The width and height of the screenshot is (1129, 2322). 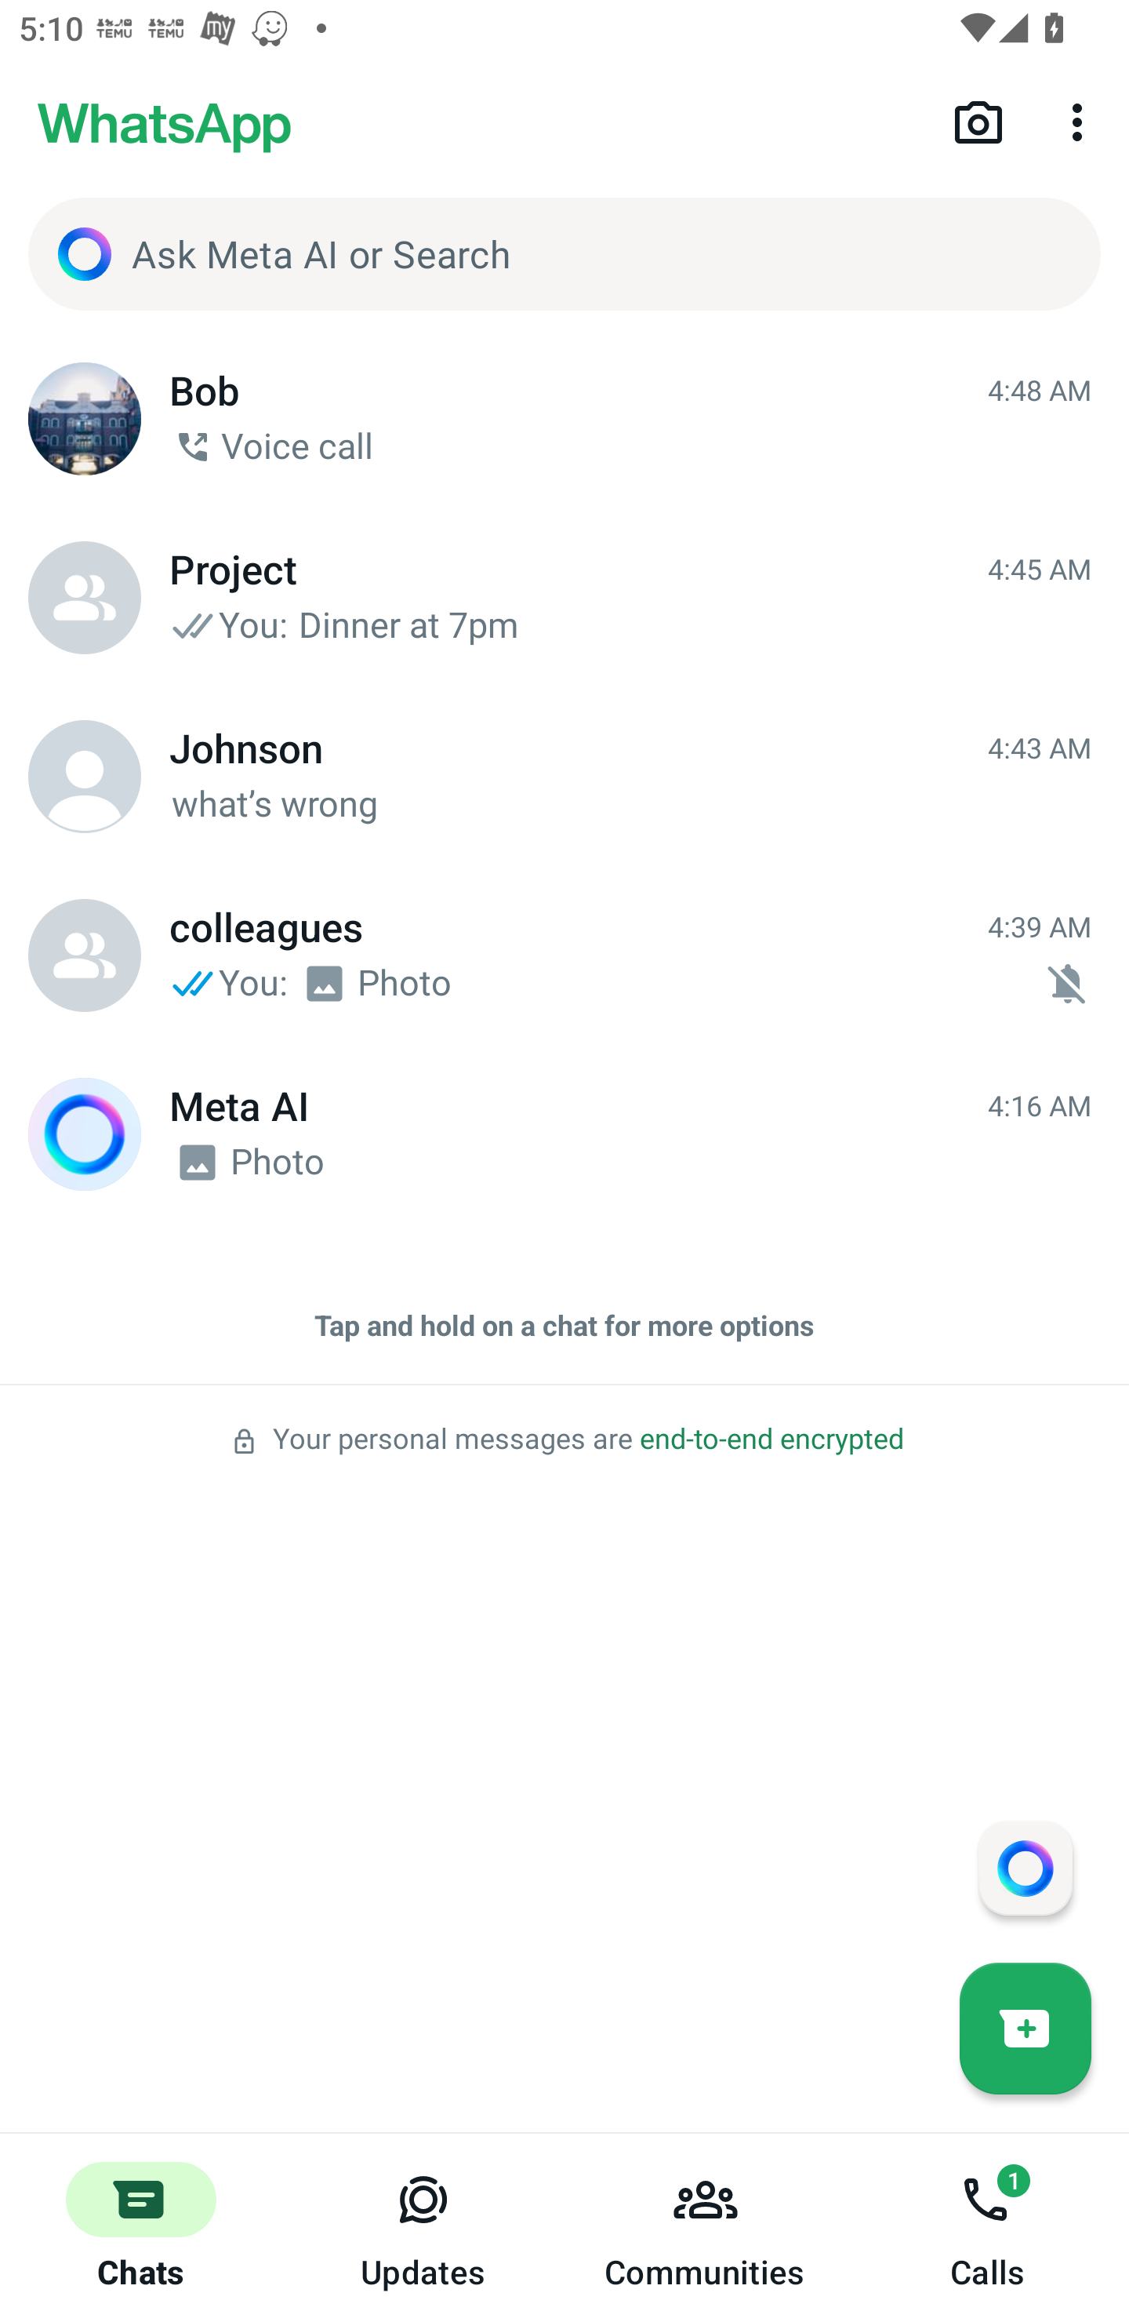 I want to click on Bob, so click(x=85, y=419).